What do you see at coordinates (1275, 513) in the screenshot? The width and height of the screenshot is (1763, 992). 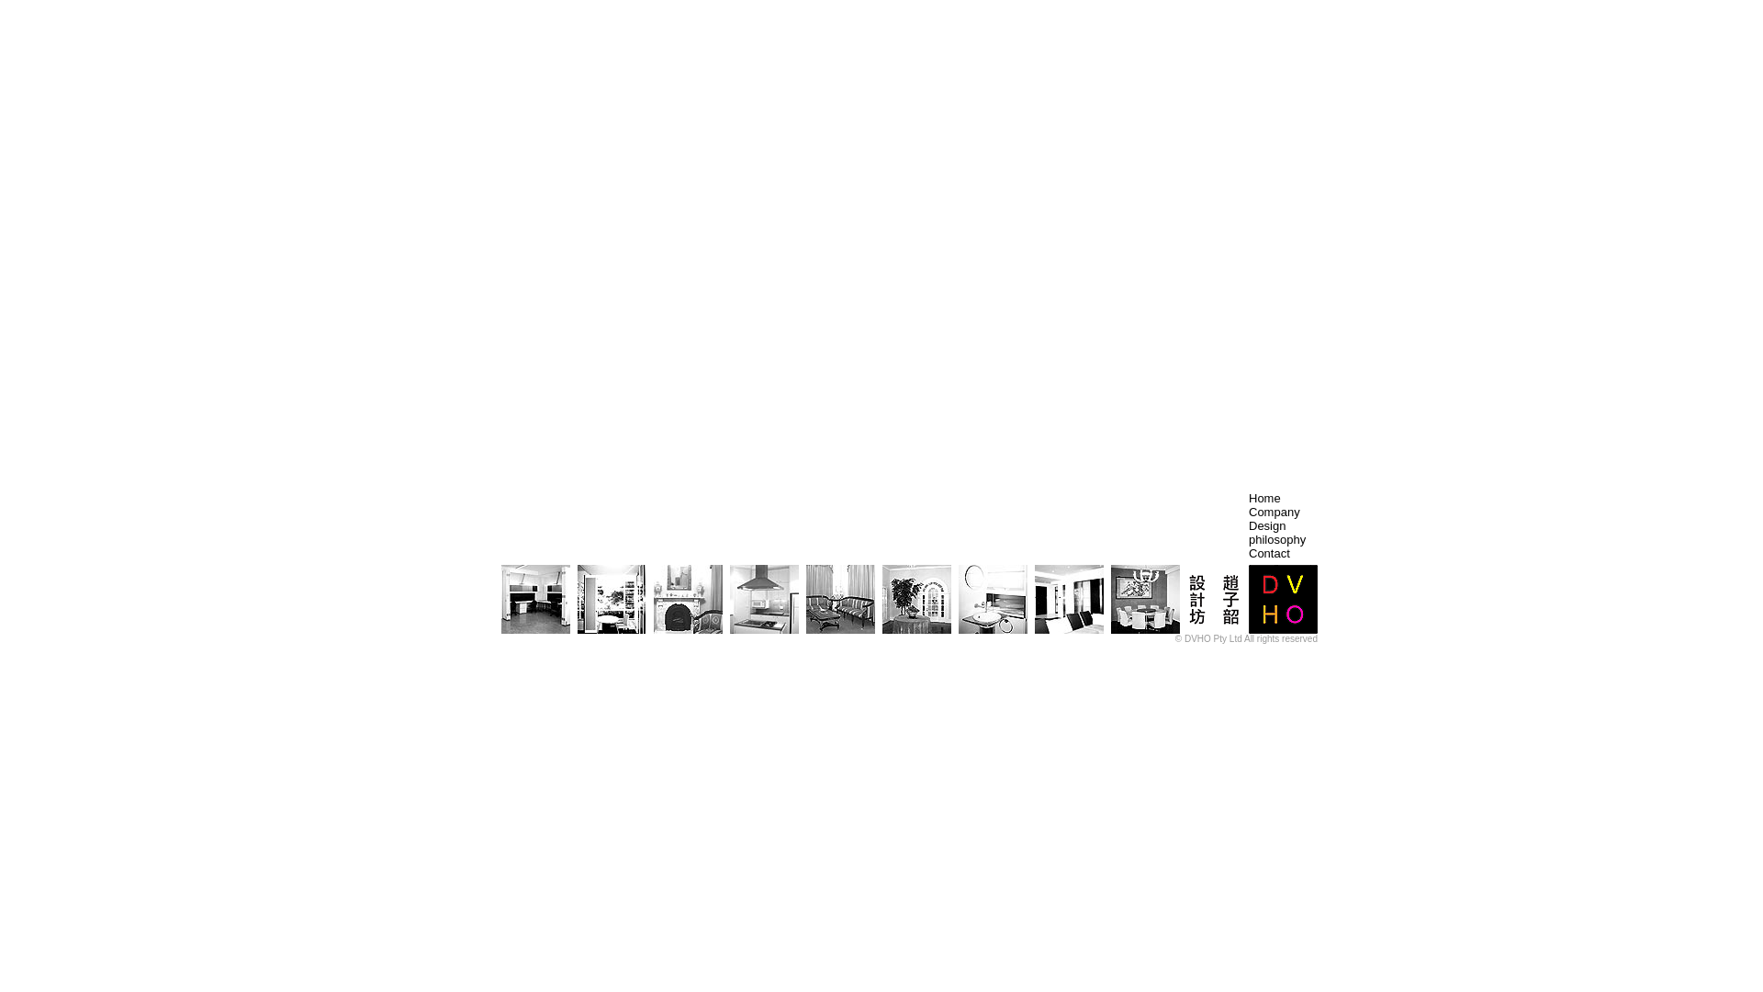 I see `Company` at bounding box center [1275, 513].